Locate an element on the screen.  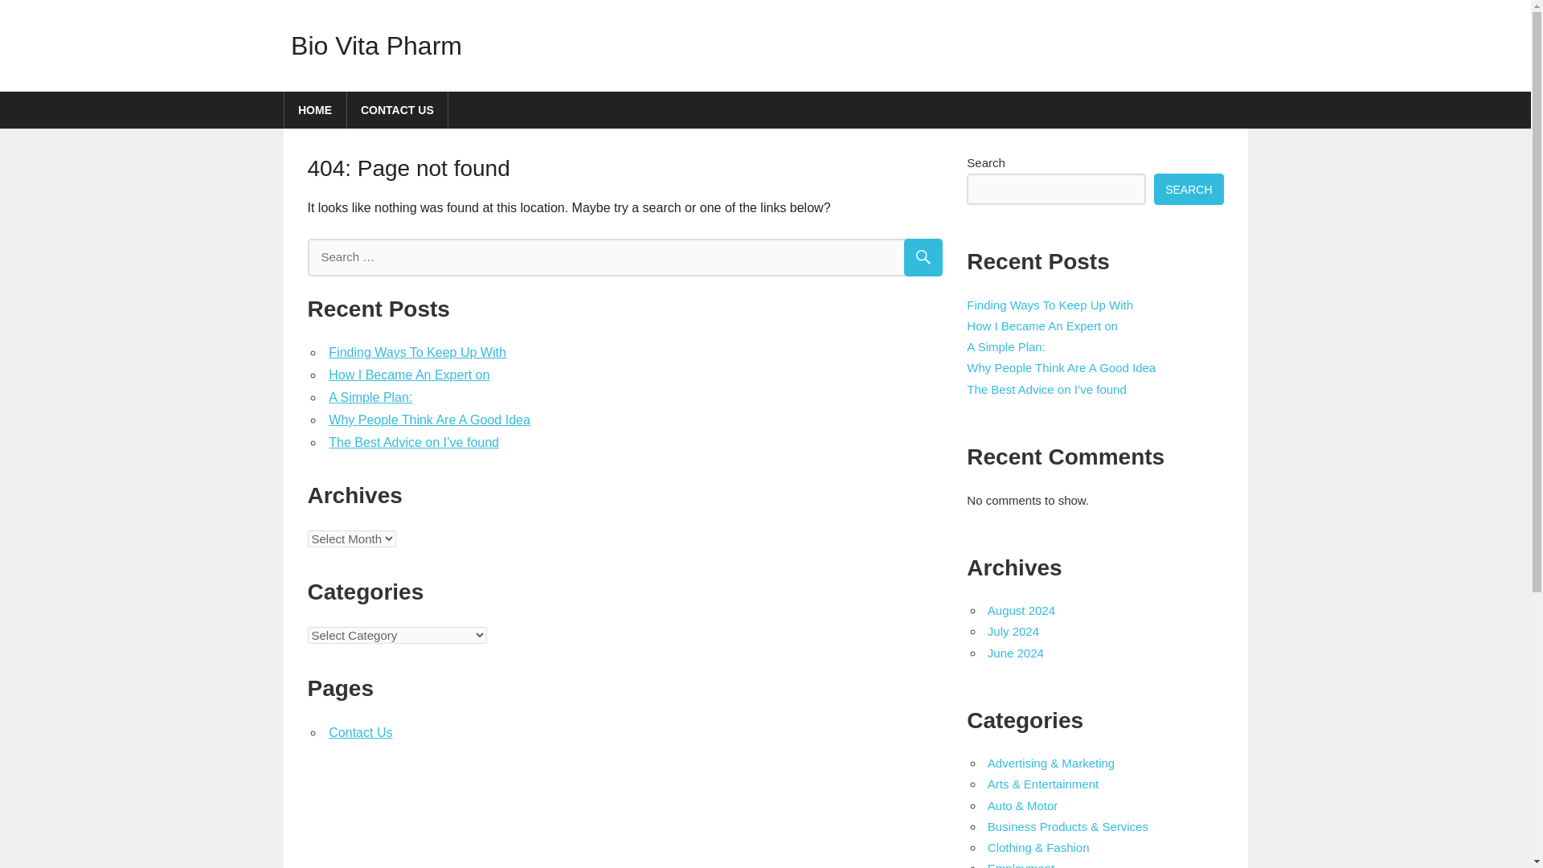
CONTACT US is located at coordinates (398, 109).